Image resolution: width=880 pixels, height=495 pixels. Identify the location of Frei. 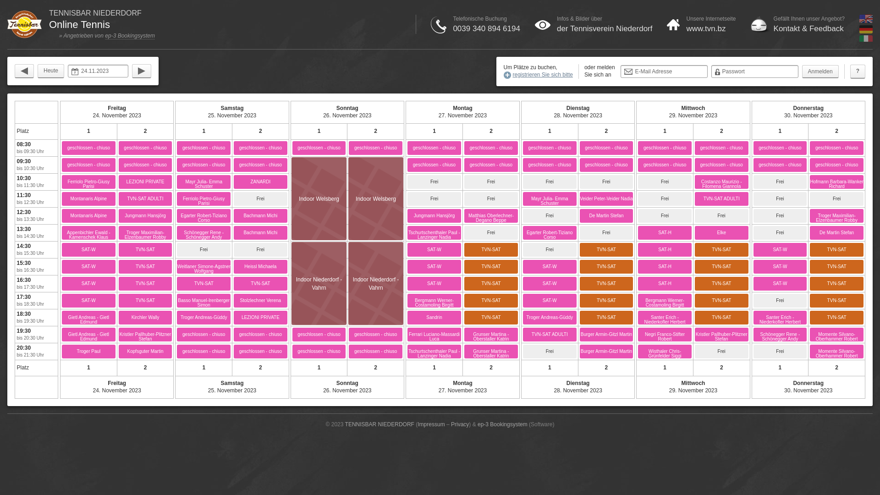
(665, 216).